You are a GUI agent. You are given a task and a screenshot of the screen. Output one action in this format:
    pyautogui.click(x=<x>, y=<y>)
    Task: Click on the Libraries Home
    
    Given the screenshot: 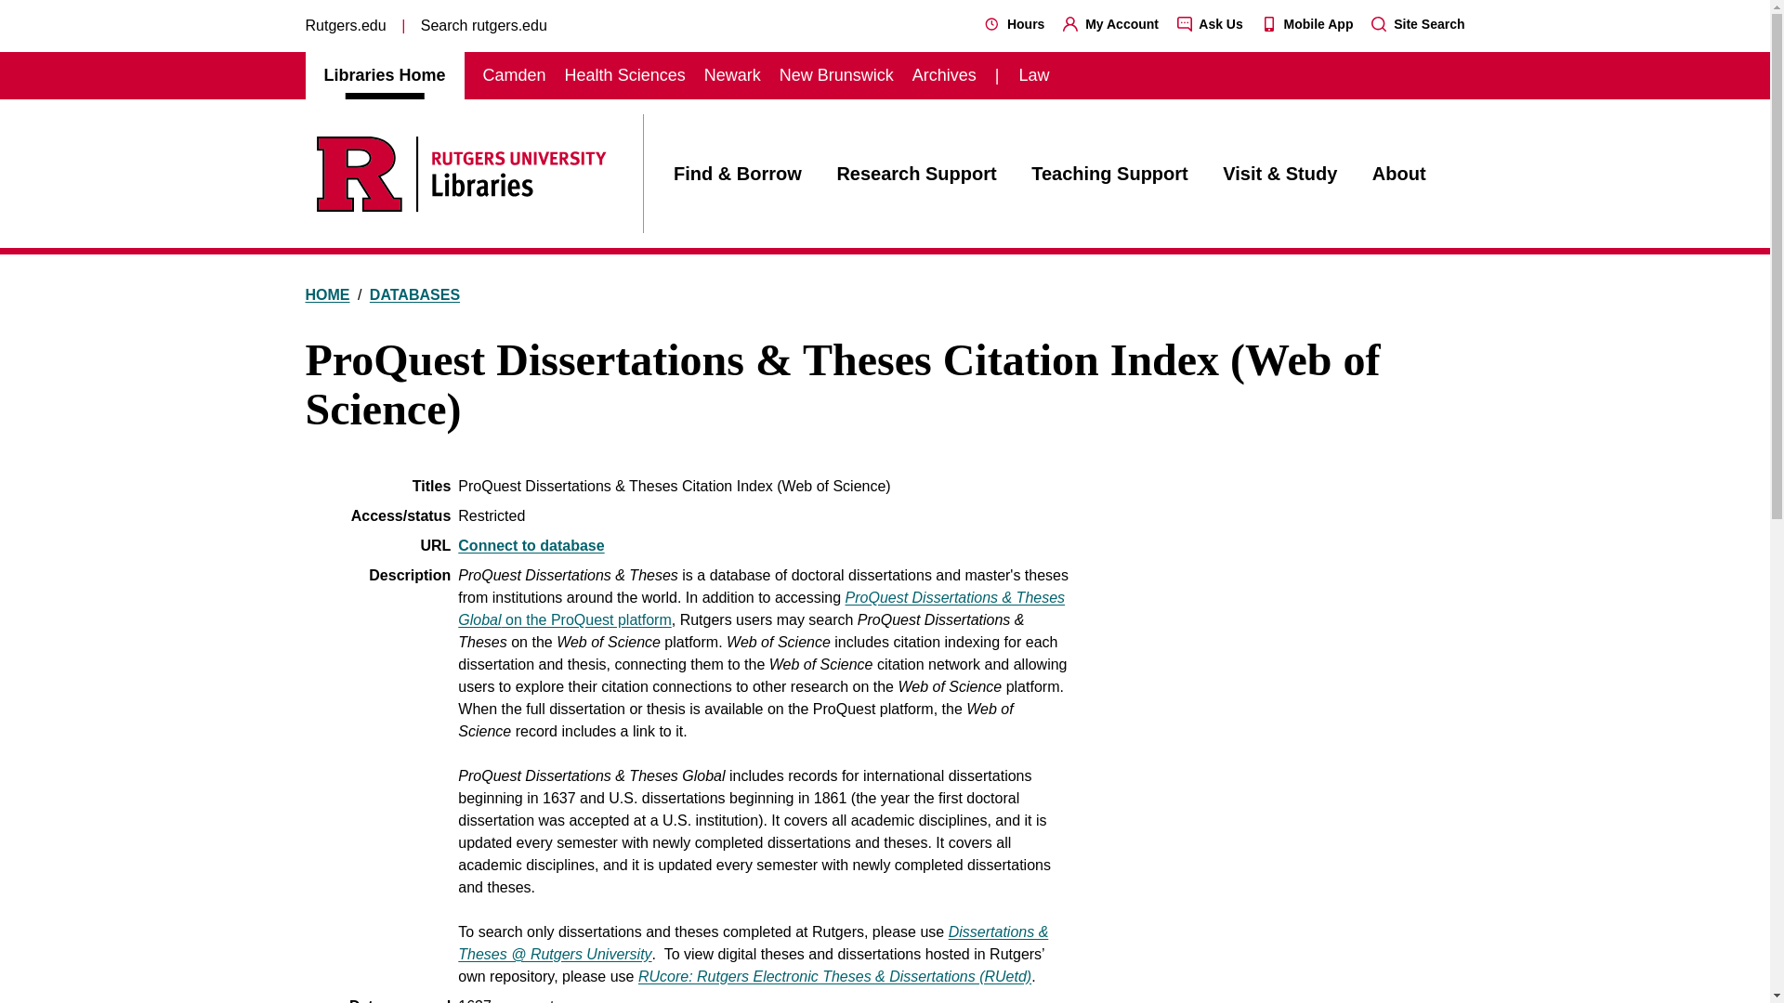 What is the action you would take?
    pyautogui.click(x=383, y=74)
    